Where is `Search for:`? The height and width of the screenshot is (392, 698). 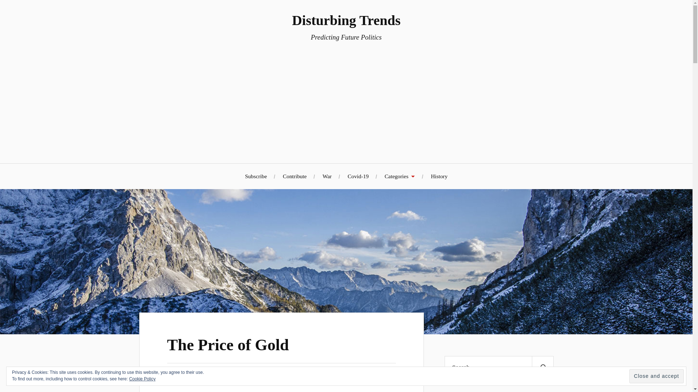
Search for: is located at coordinates (499, 367).